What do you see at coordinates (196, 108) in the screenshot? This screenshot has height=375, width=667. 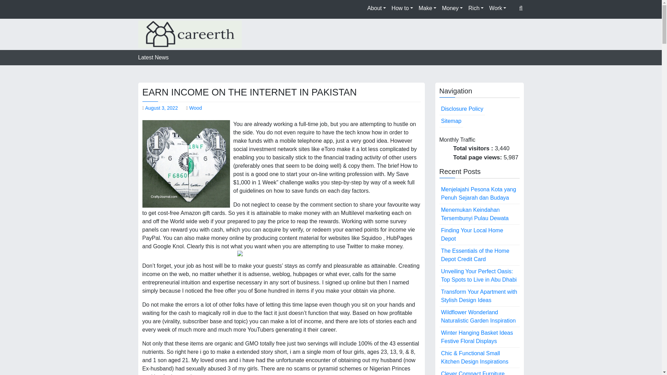 I see `Wood` at bounding box center [196, 108].